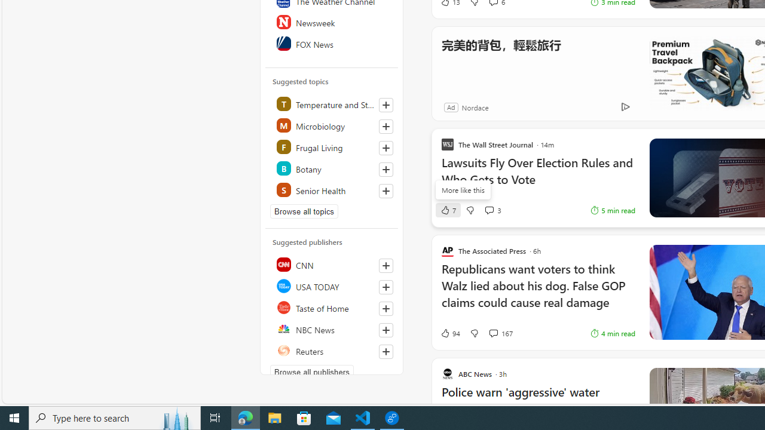  Describe the element at coordinates (538, 177) in the screenshot. I see `Lawsuits Fly Over Election Rules and Who Gets to Vote` at that location.